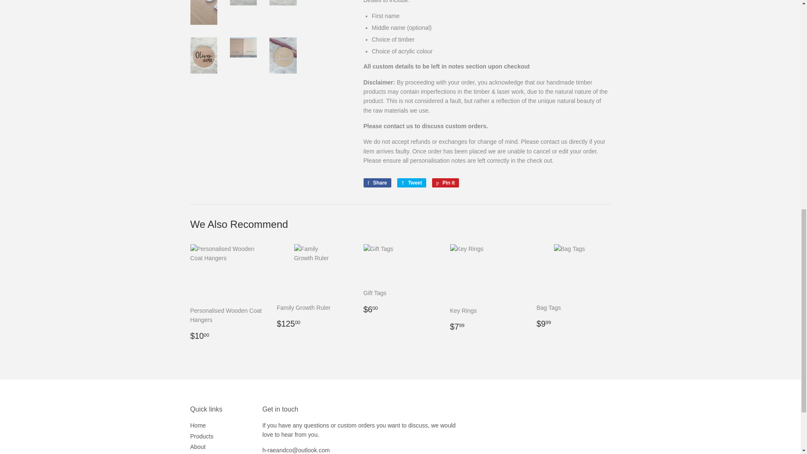  I want to click on Share on Facebook, so click(377, 183).